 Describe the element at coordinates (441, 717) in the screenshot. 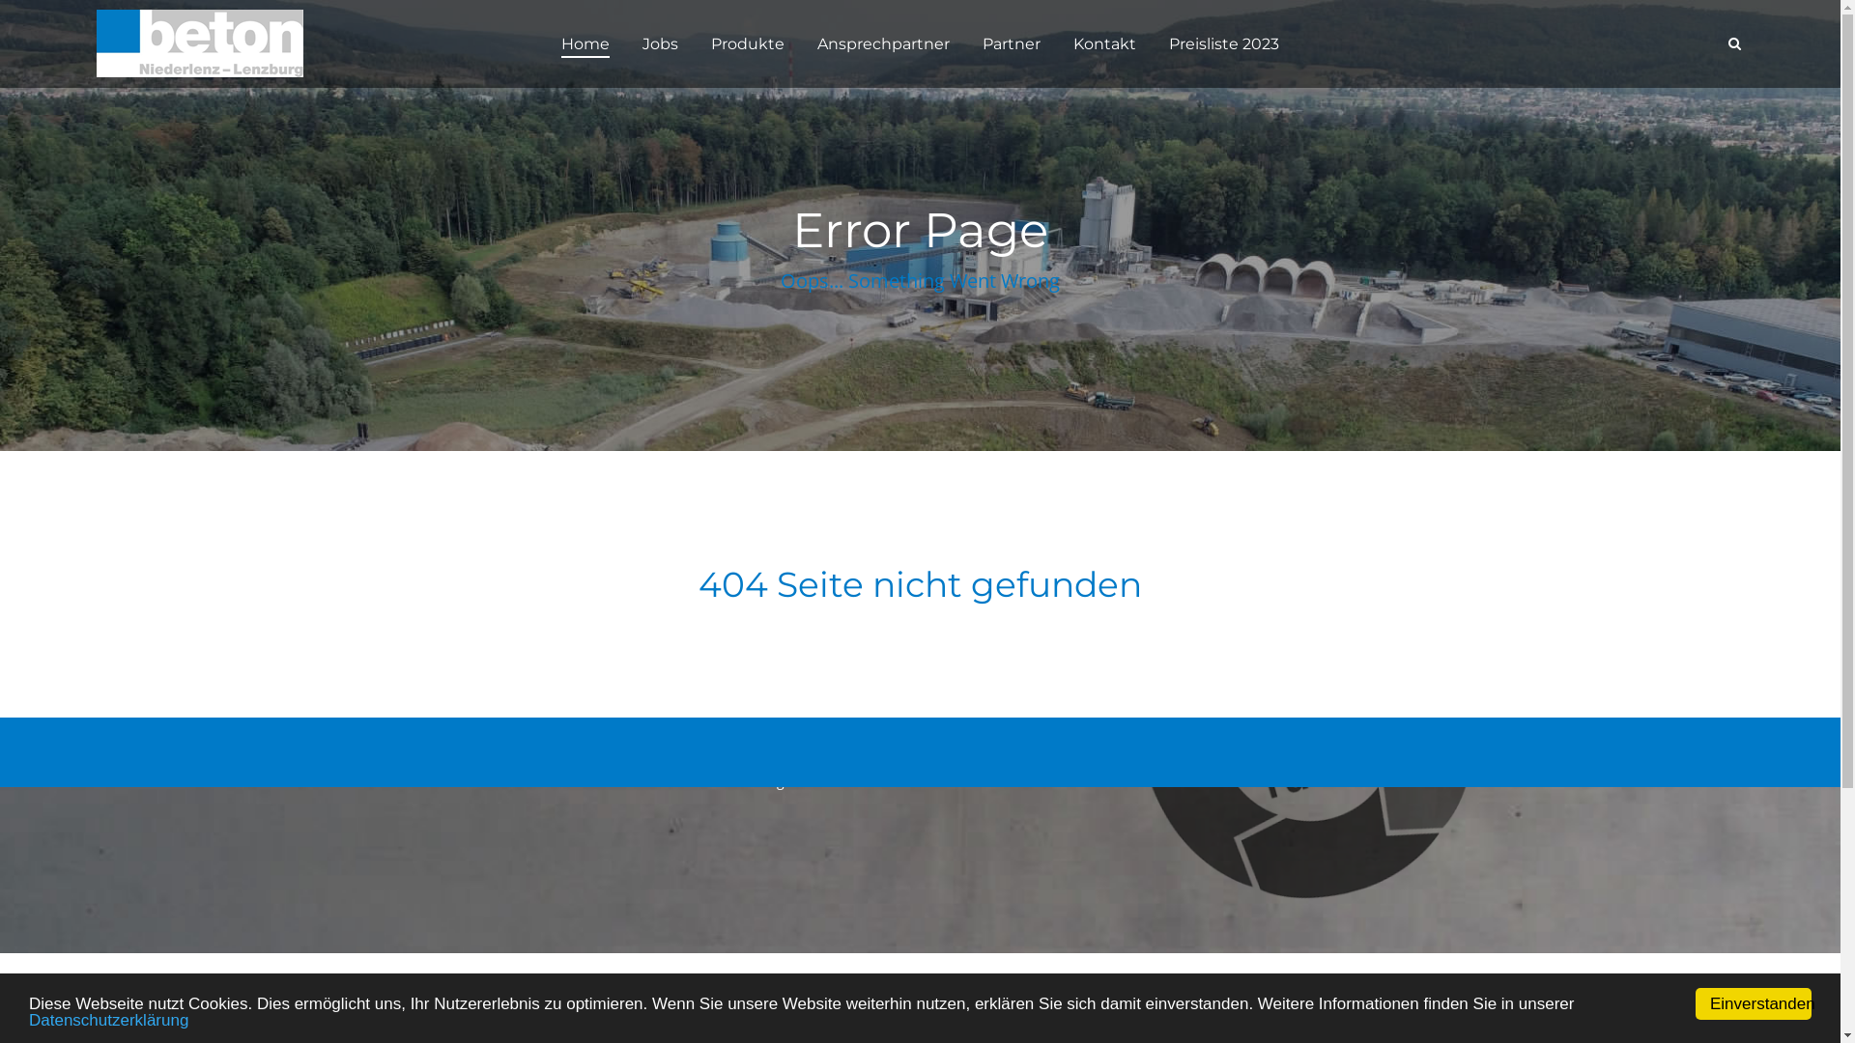

I see ` beton@betonnile.ch` at that location.